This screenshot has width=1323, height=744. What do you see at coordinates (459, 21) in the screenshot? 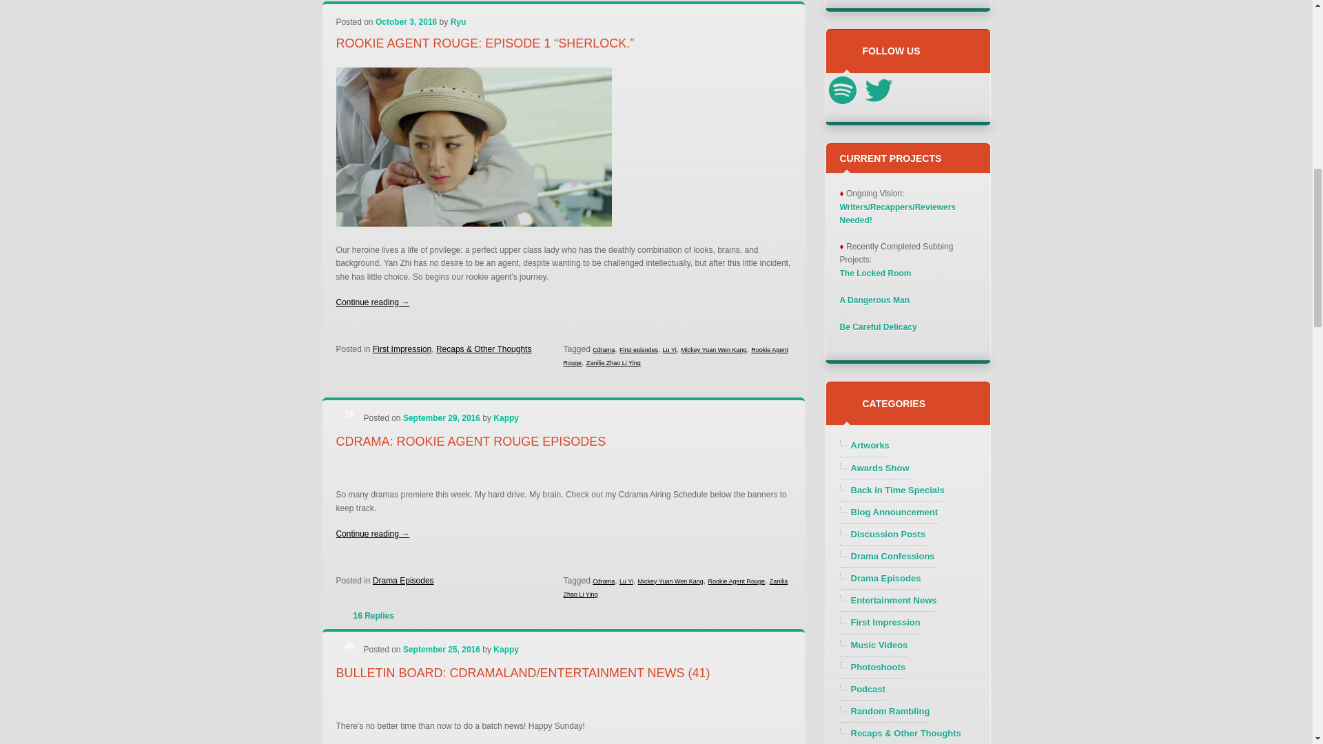
I see `View all posts by Ryu` at bounding box center [459, 21].